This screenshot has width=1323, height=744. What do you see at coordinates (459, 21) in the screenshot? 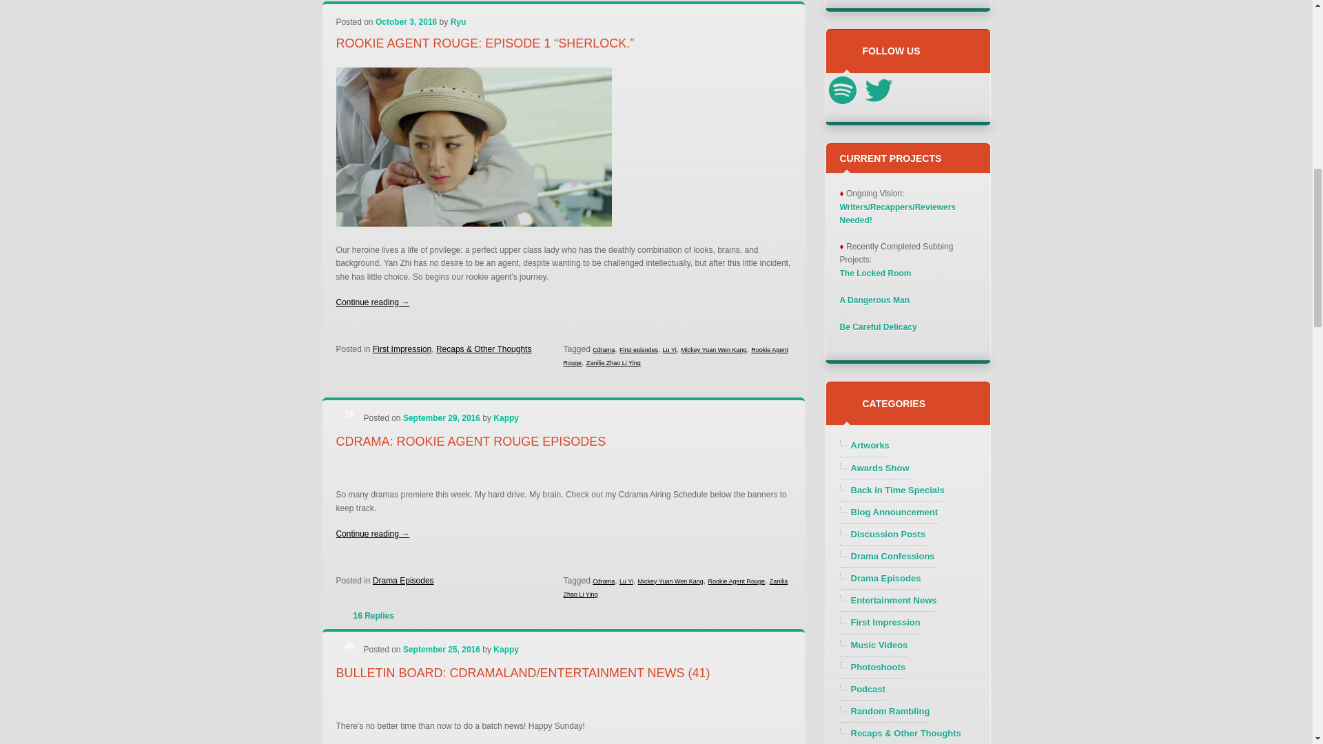
I see `View all posts by Ryu` at bounding box center [459, 21].